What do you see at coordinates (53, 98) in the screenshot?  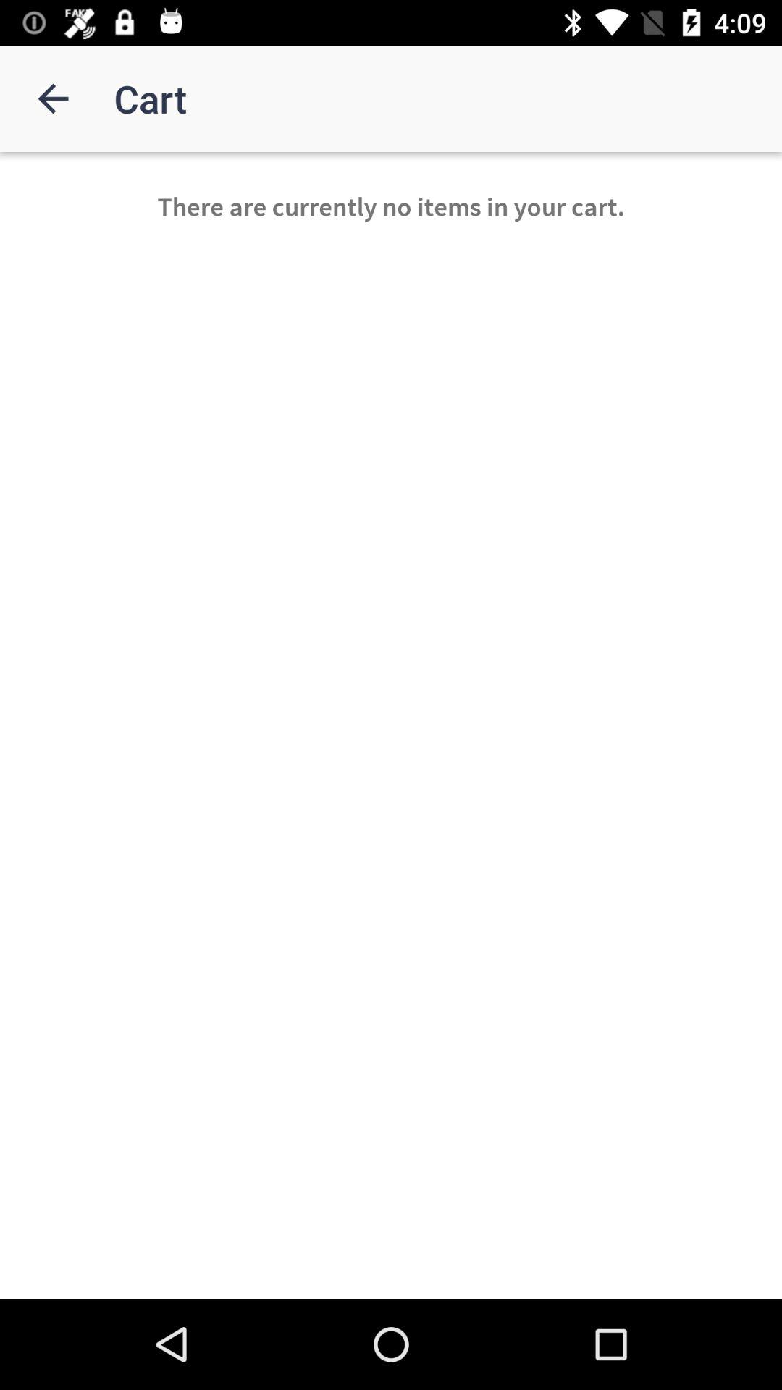 I see `tap item next to cart` at bounding box center [53, 98].